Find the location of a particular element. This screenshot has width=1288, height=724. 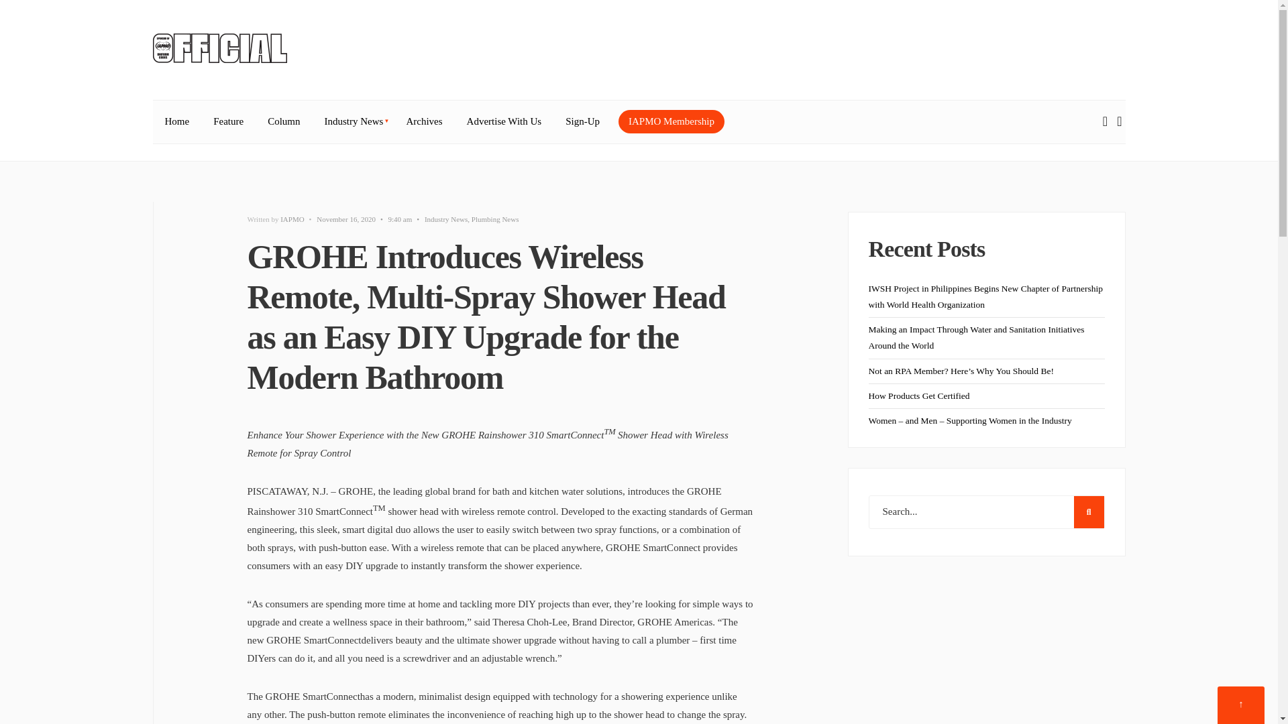

Archives is located at coordinates (424, 122).